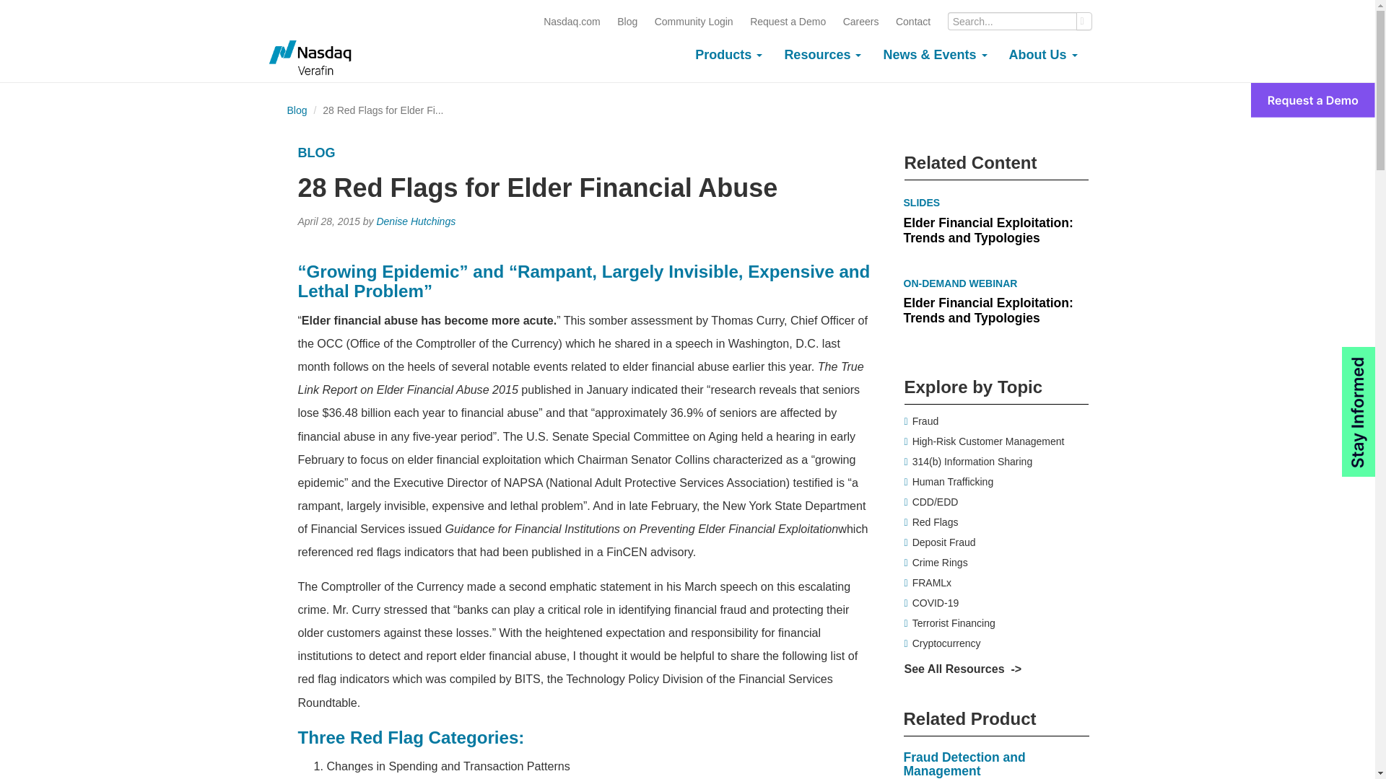  I want to click on Request a Demo, so click(788, 21).